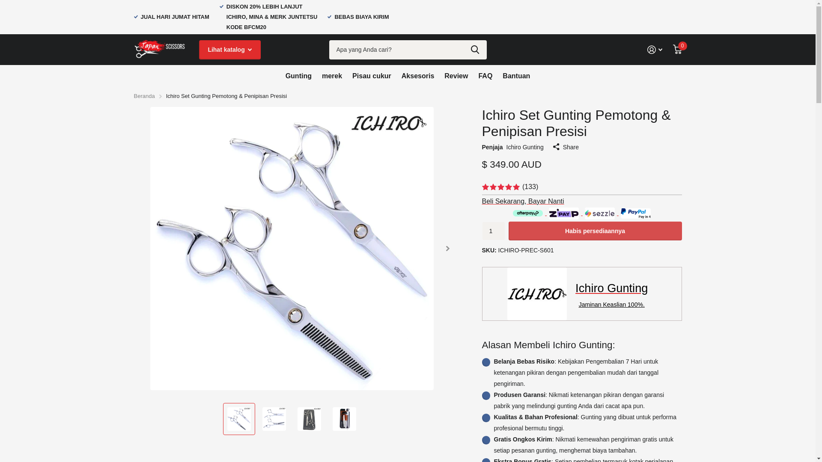  I want to click on Cari, so click(475, 50).